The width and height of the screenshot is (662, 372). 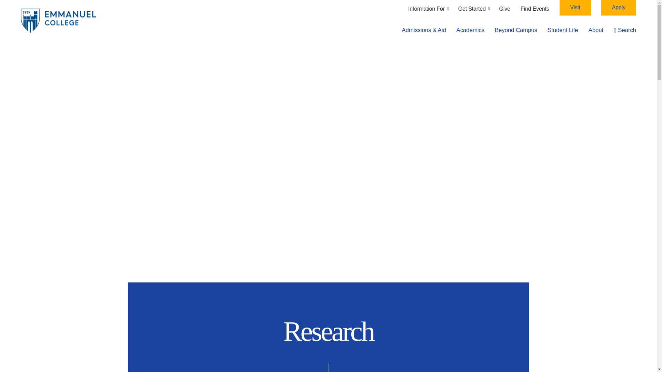 What do you see at coordinates (473, 9) in the screenshot?
I see `Get Started` at bounding box center [473, 9].